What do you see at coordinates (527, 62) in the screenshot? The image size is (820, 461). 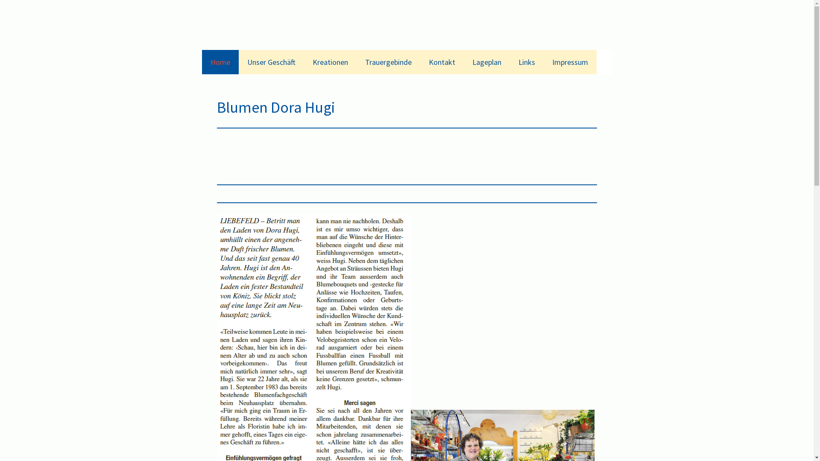 I see `Links` at bounding box center [527, 62].